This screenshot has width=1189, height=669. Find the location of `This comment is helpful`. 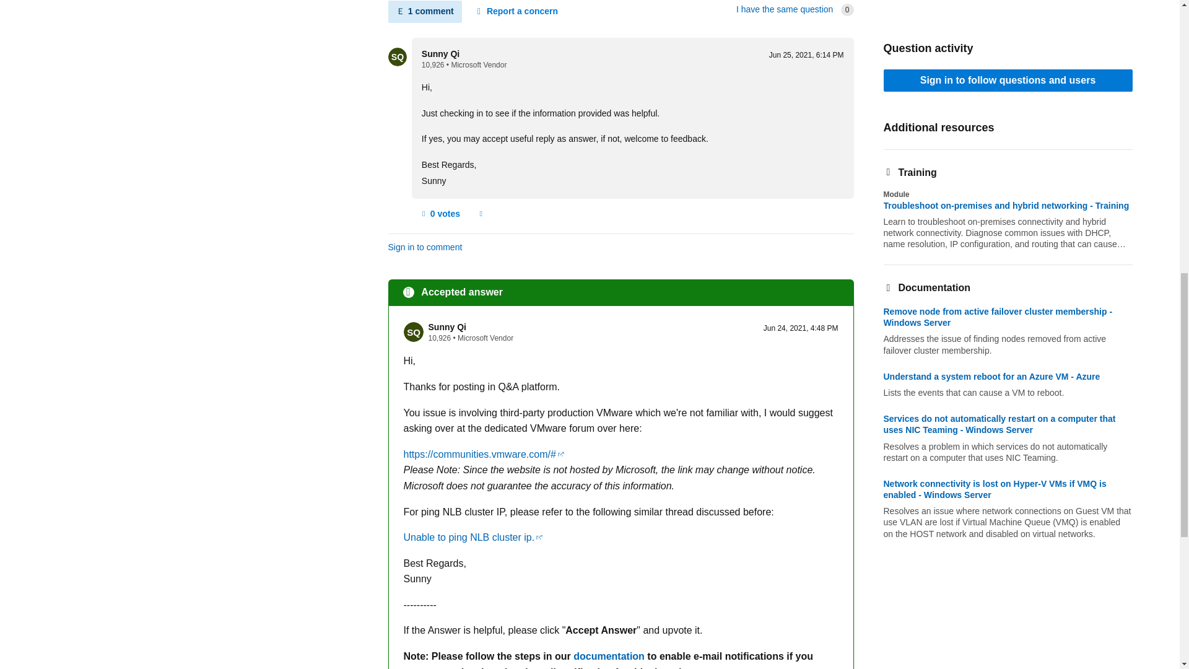

This comment is helpful is located at coordinates (440, 213).